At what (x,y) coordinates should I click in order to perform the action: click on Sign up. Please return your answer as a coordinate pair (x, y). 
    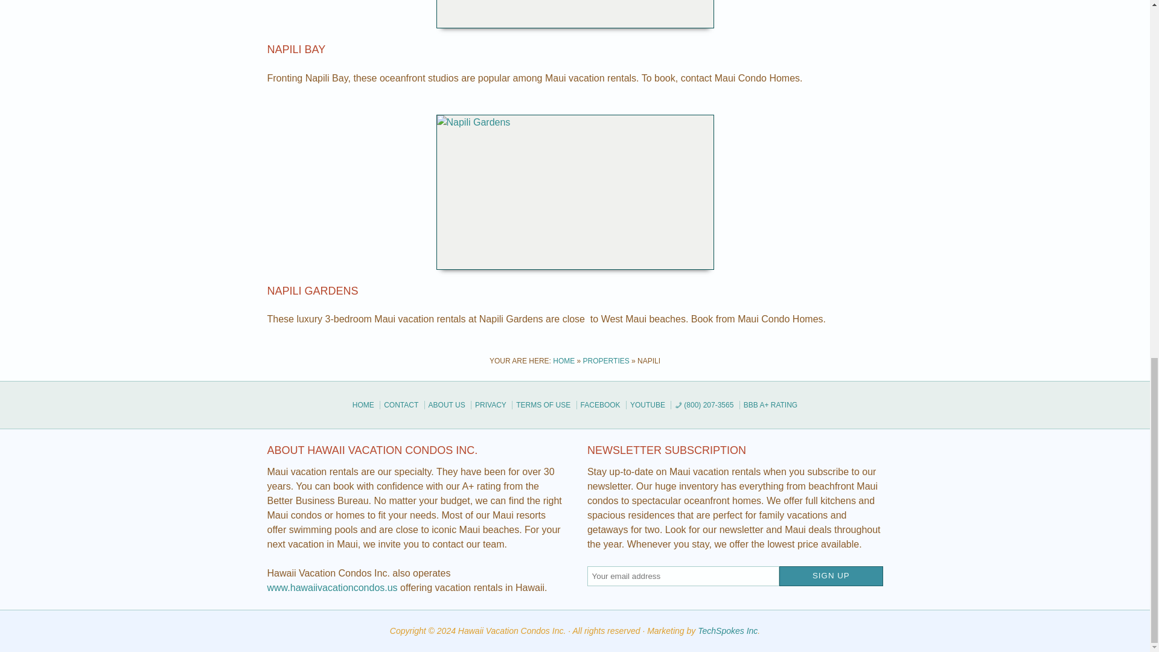
    Looking at the image, I should click on (831, 576).